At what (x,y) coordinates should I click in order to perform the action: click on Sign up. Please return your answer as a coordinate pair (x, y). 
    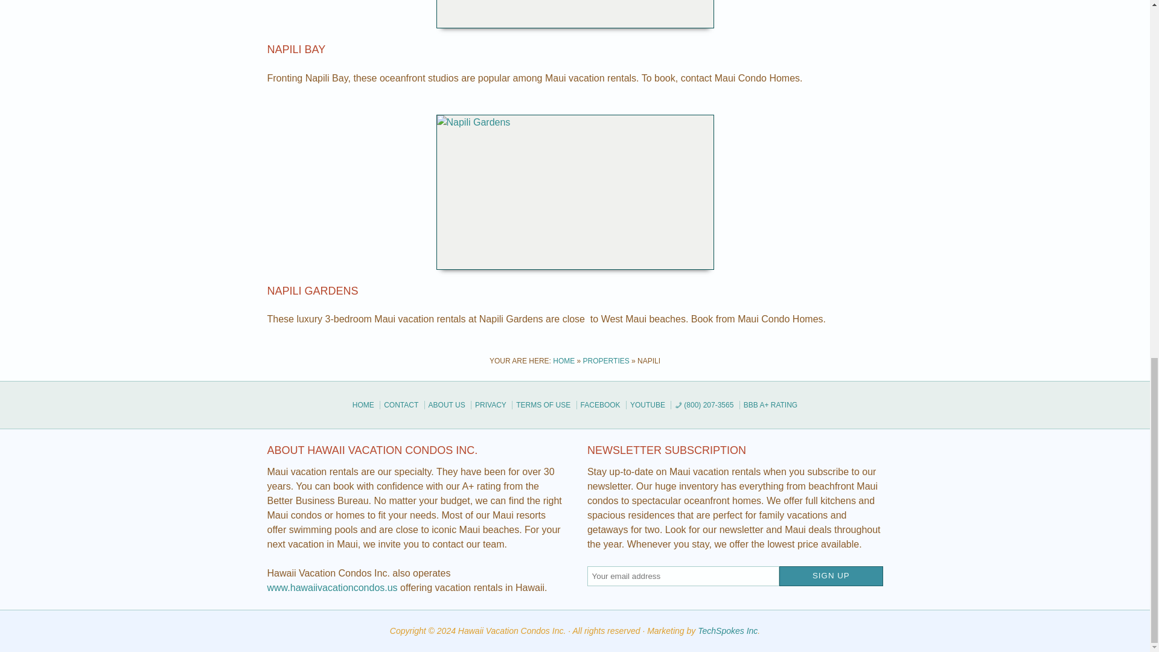
    Looking at the image, I should click on (831, 576).